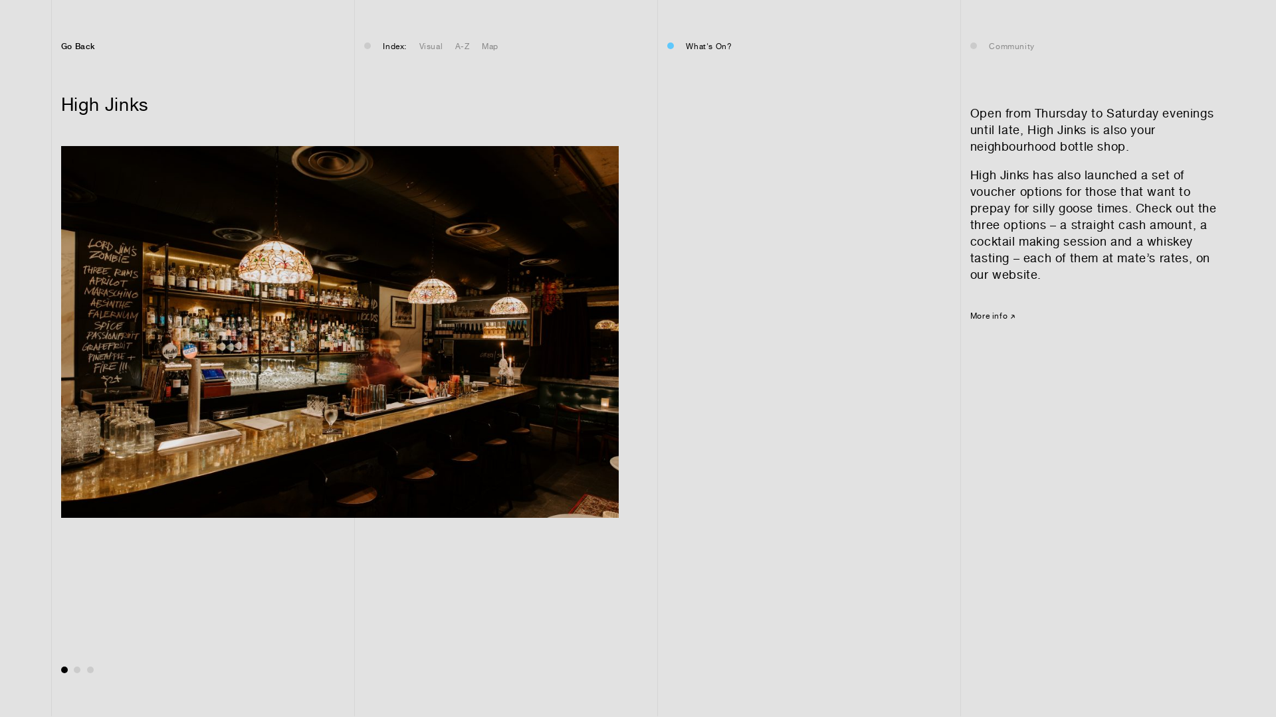 The width and height of the screenshot is (1276, 717). I want to click on What's On?, so click(708, 46).